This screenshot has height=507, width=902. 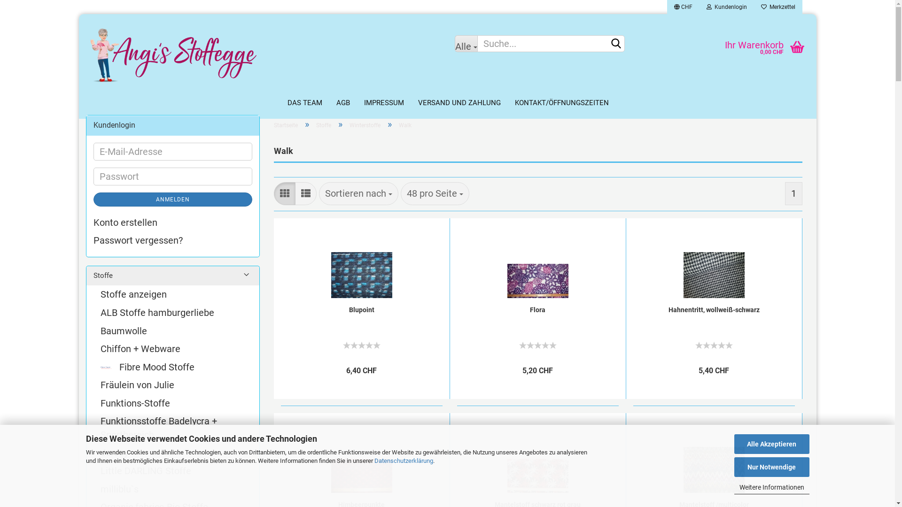 I want to click on Sortieren nach, so click(x=358, y=193).